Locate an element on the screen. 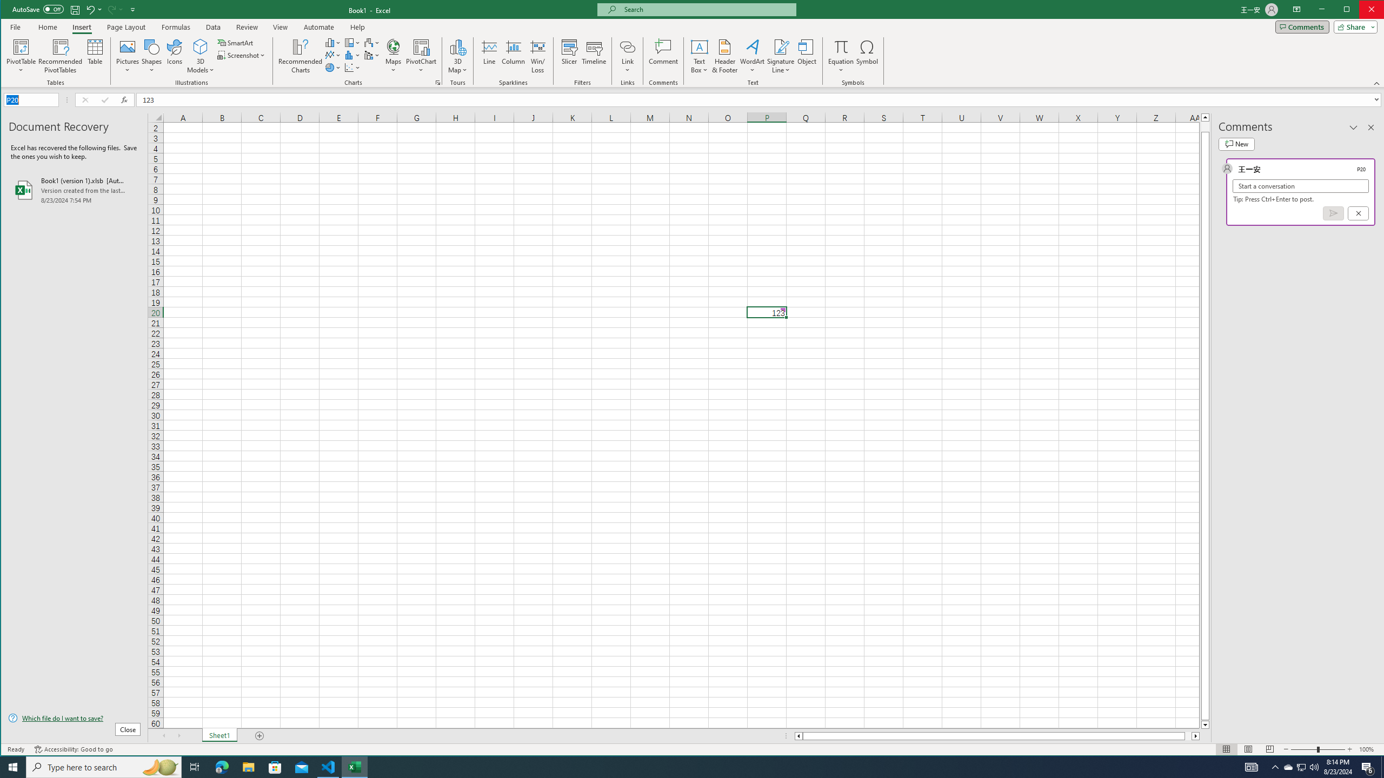 Image resolution: width=1384 pixels, height=778 pixels. PivotTable is located at coordinates (22, 56).